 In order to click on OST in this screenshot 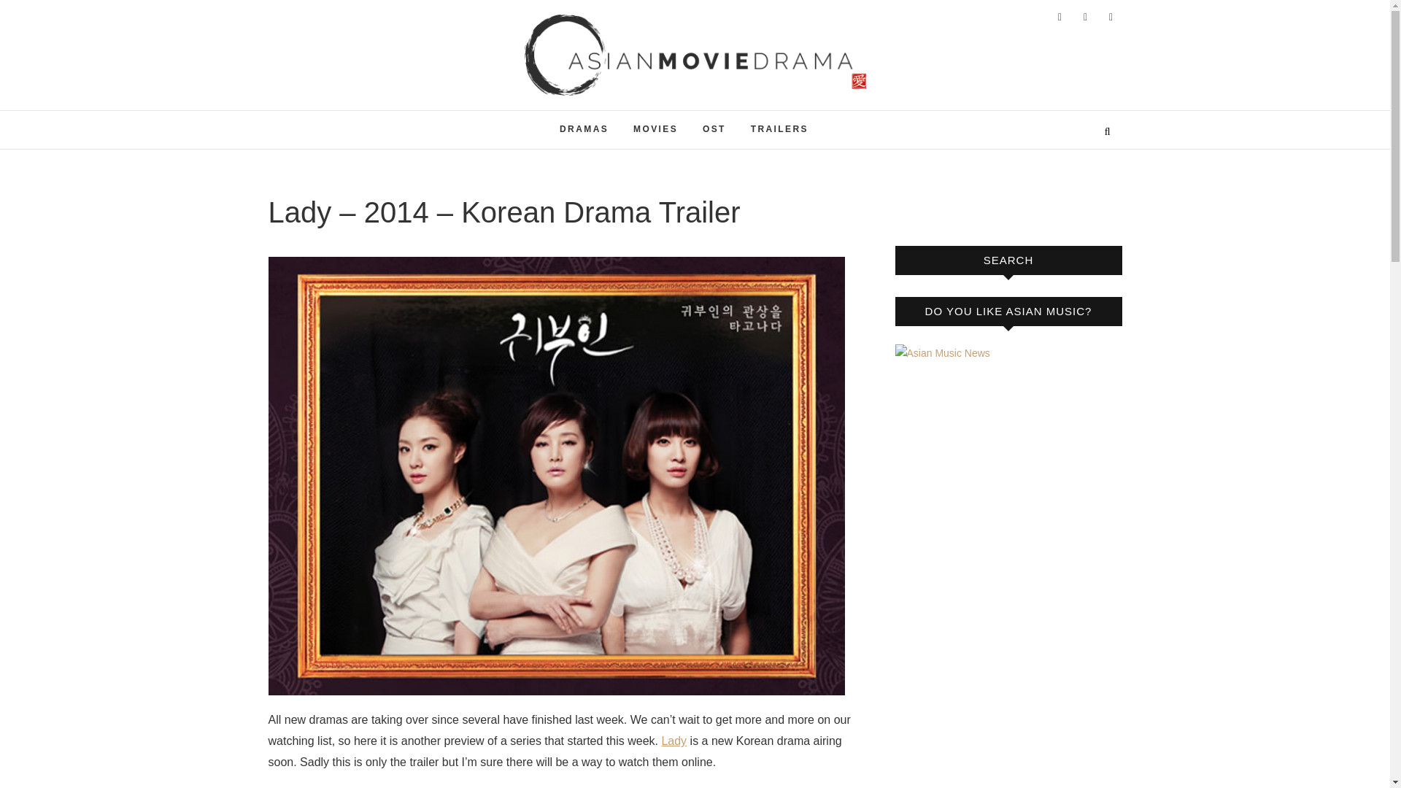, I will do `click(714, 130)`.